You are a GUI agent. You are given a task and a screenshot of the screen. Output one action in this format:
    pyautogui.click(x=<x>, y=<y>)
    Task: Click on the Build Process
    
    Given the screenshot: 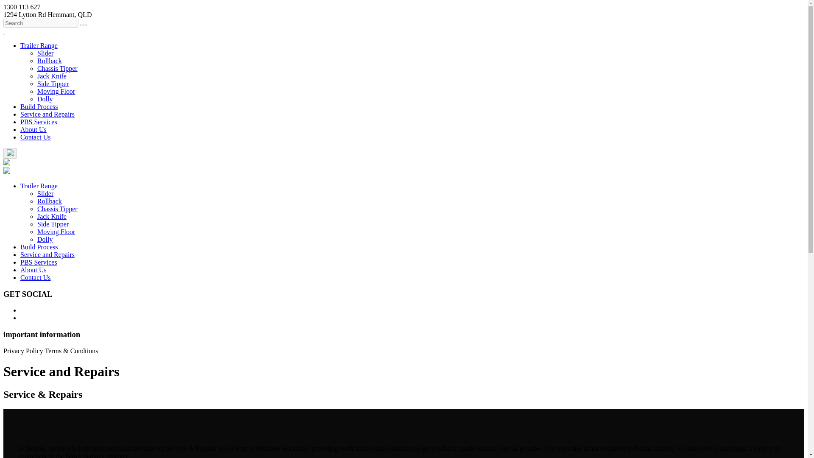 What is the action you would take?
    pyautogui.click(x=39, y=247)
    